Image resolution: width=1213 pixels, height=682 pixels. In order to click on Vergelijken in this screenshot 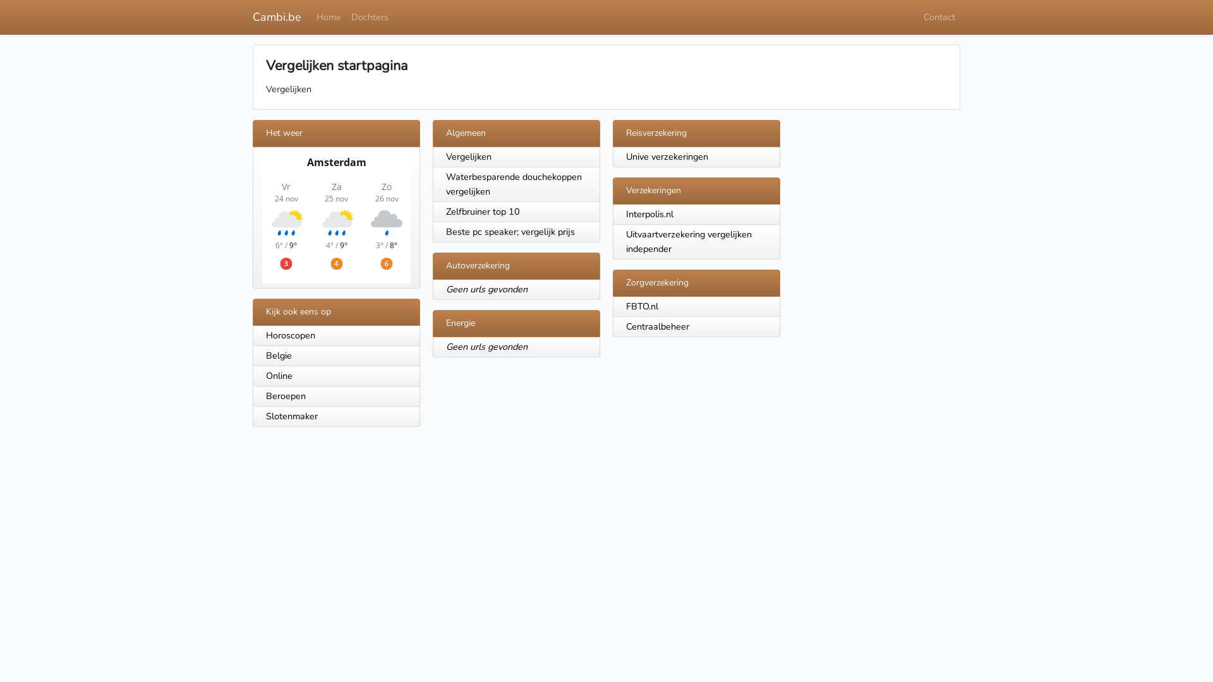, I will do `click(469, 157)`.